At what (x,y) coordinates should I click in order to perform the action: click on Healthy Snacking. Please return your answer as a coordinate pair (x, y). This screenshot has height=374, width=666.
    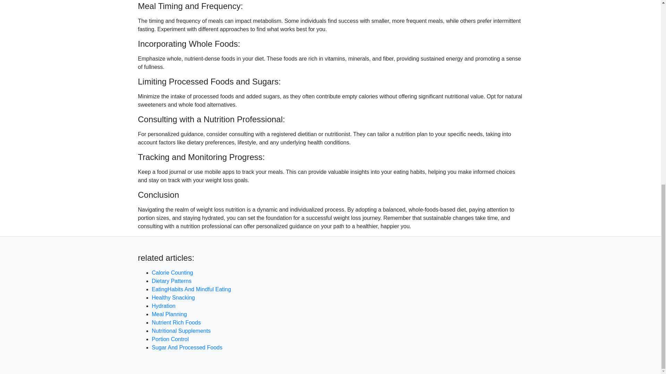
    Looking at the image, I should click on (173, 298).